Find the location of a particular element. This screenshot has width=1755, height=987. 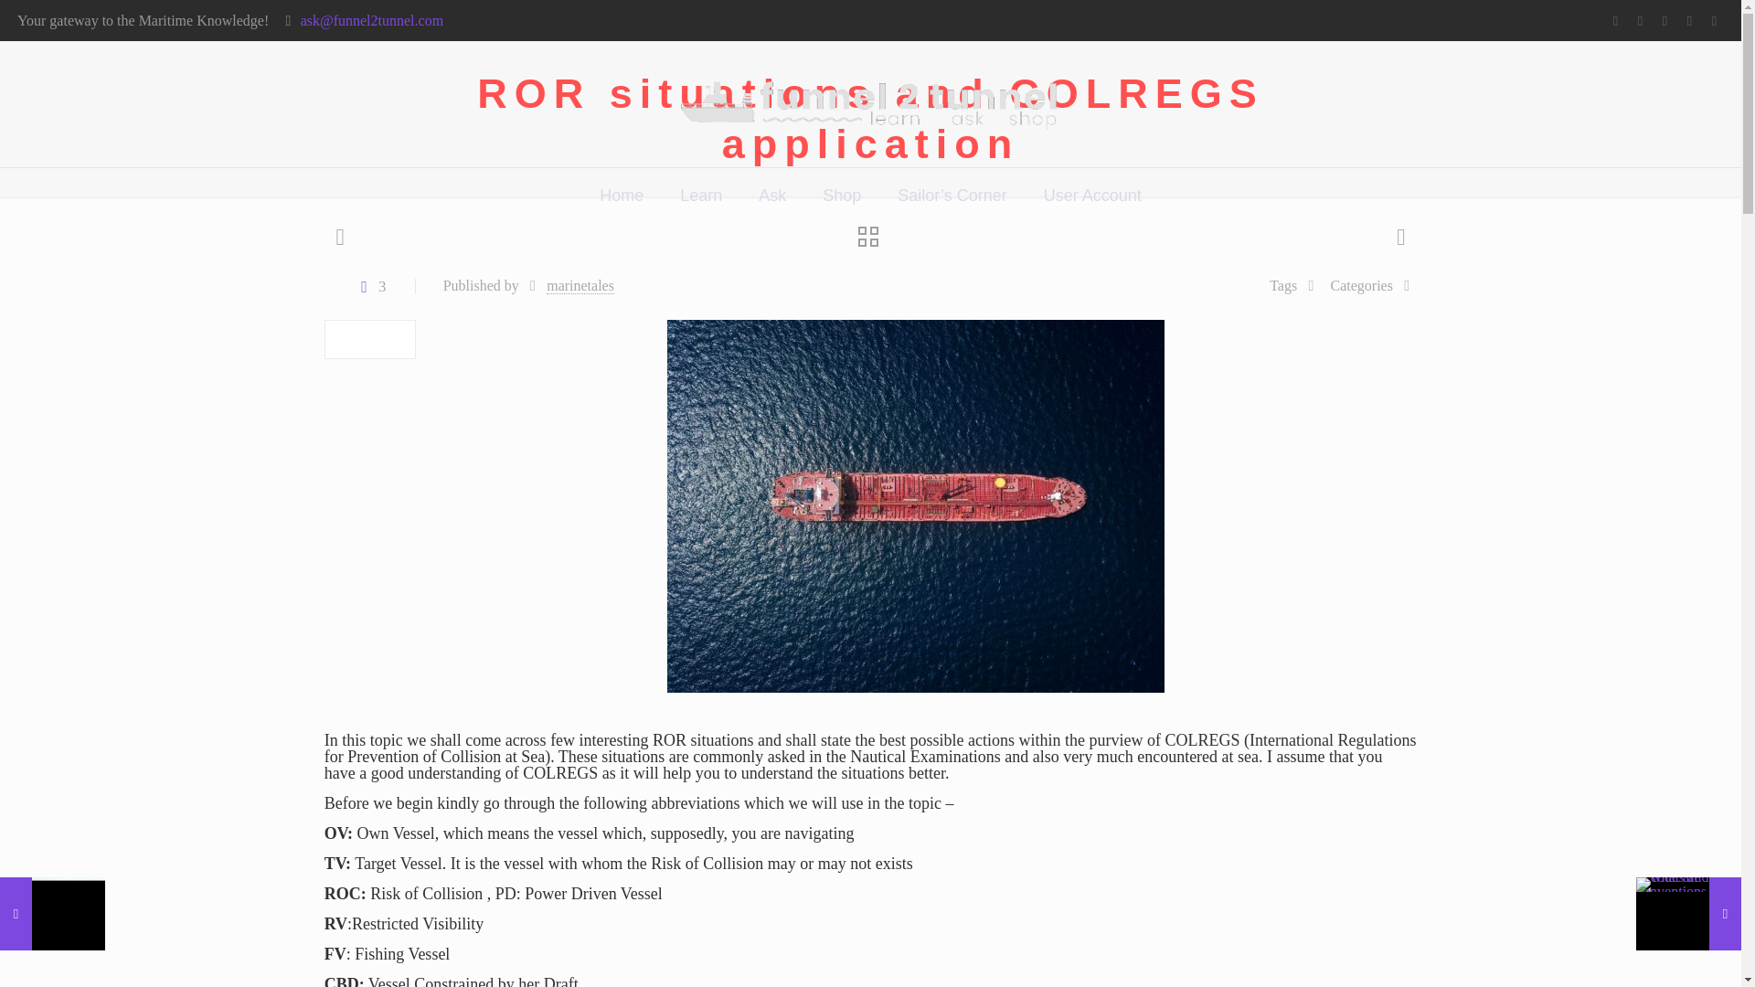

Instagram is located at coordinates (1713, 21).